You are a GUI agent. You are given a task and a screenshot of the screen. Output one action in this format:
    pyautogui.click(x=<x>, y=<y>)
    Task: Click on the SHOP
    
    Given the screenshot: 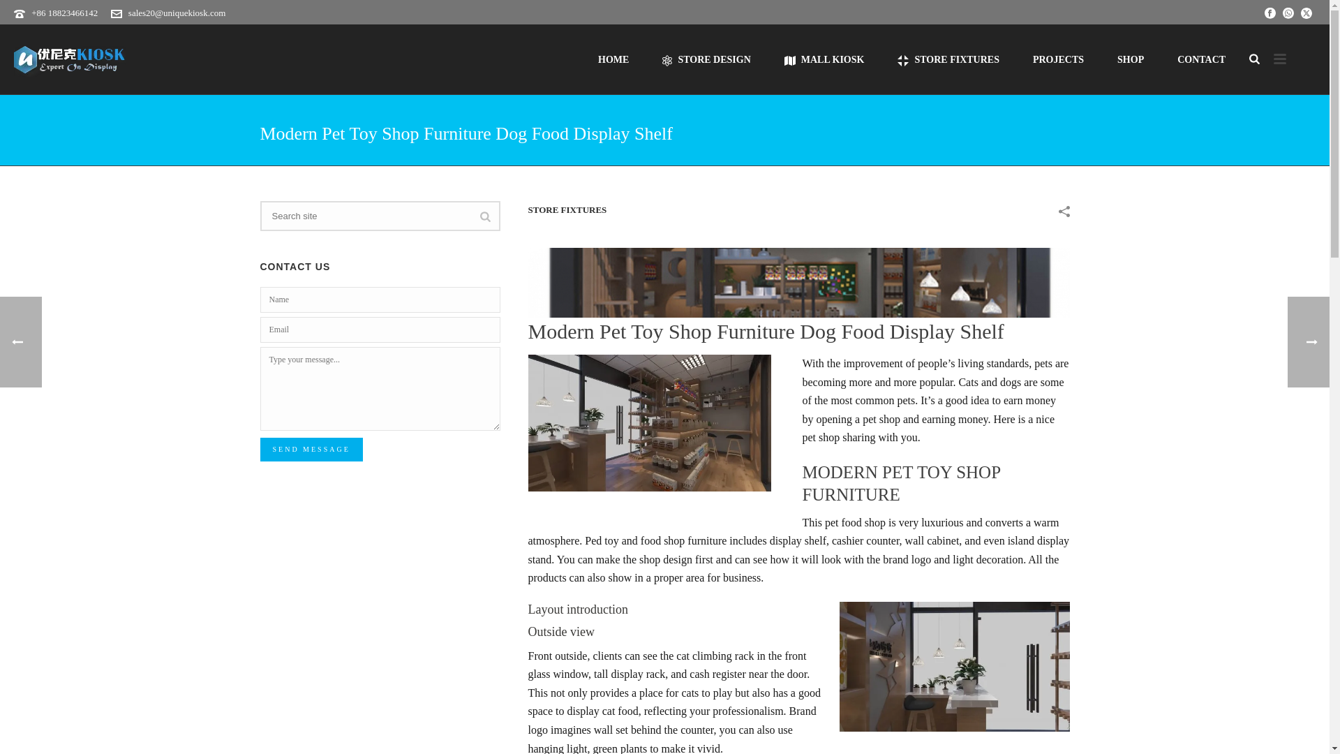 What is the action you would take?
    pyautogui.click(x=1130, y=59)
    